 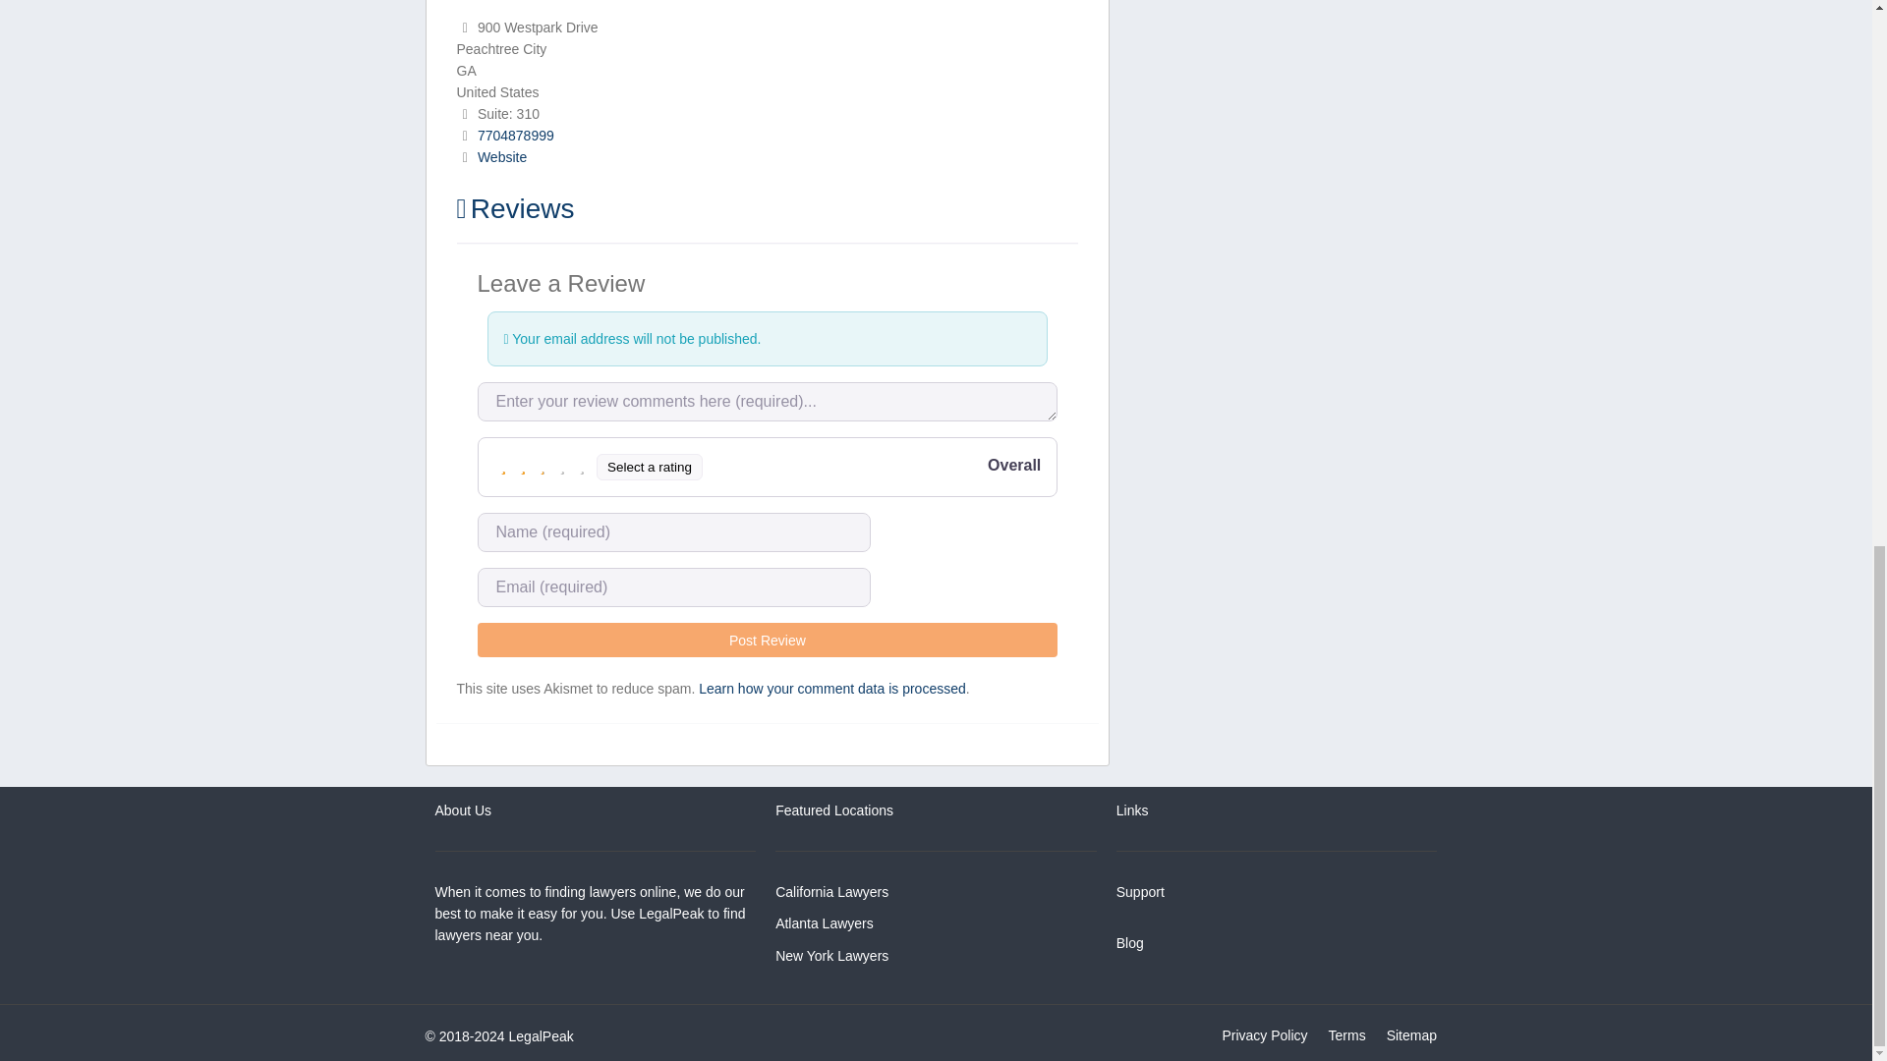 What do you see at coordinates (515, 135) in the screenshot?
I see `7704878999` at bounding box center [515, 135].